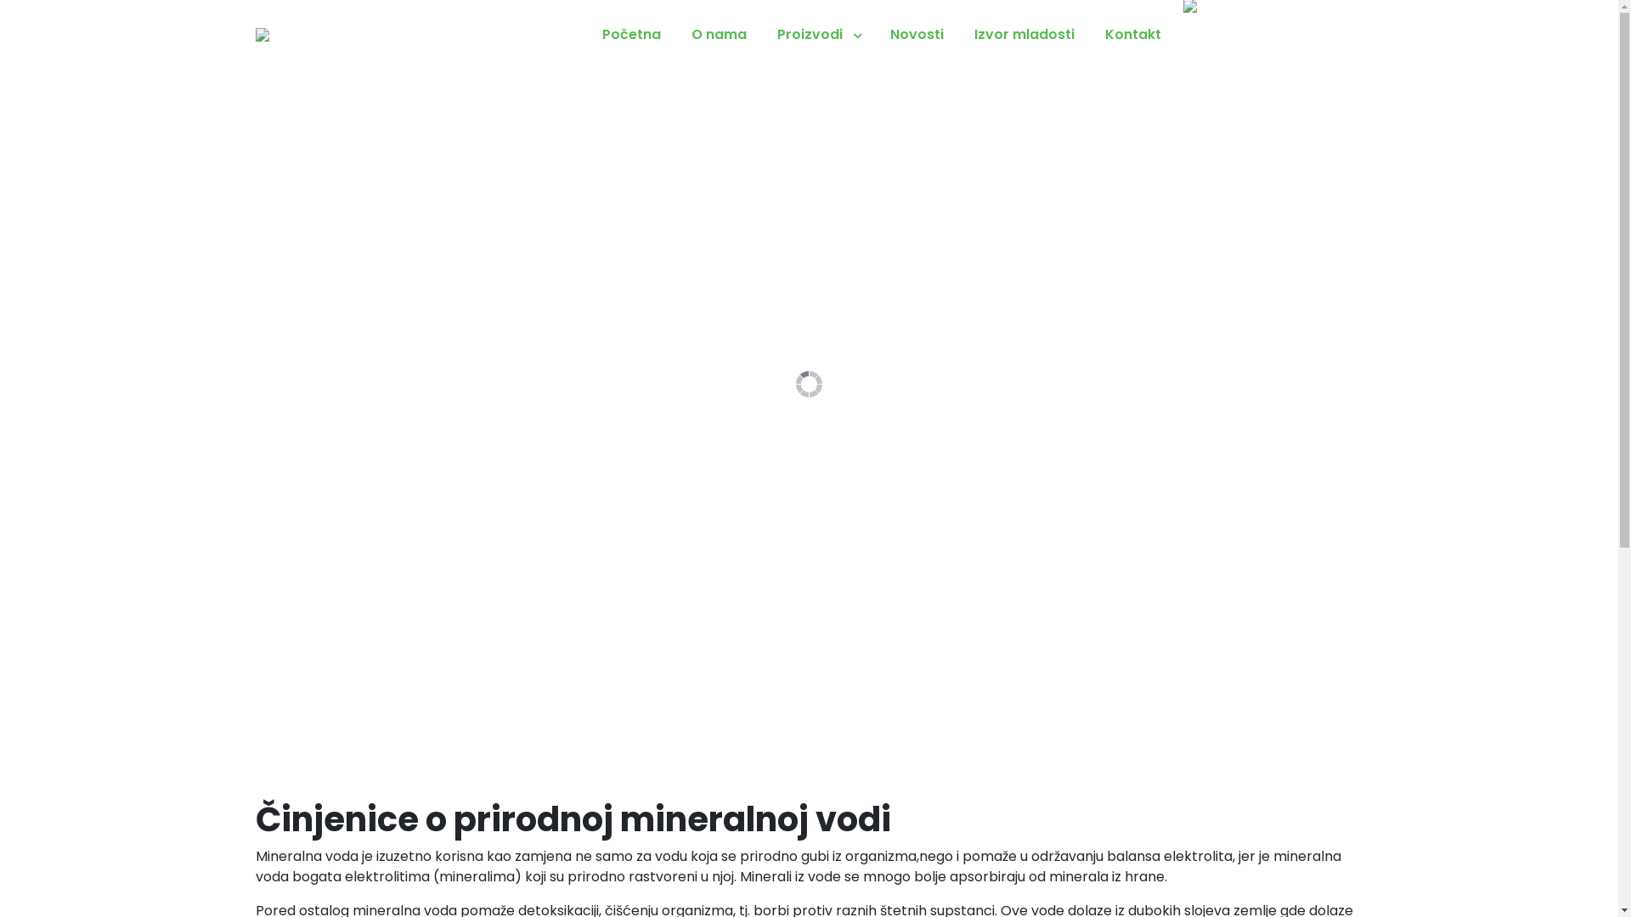 The width and height of the screenshot is (1631, 917). I want to click on Novosti, so click(917, 34).